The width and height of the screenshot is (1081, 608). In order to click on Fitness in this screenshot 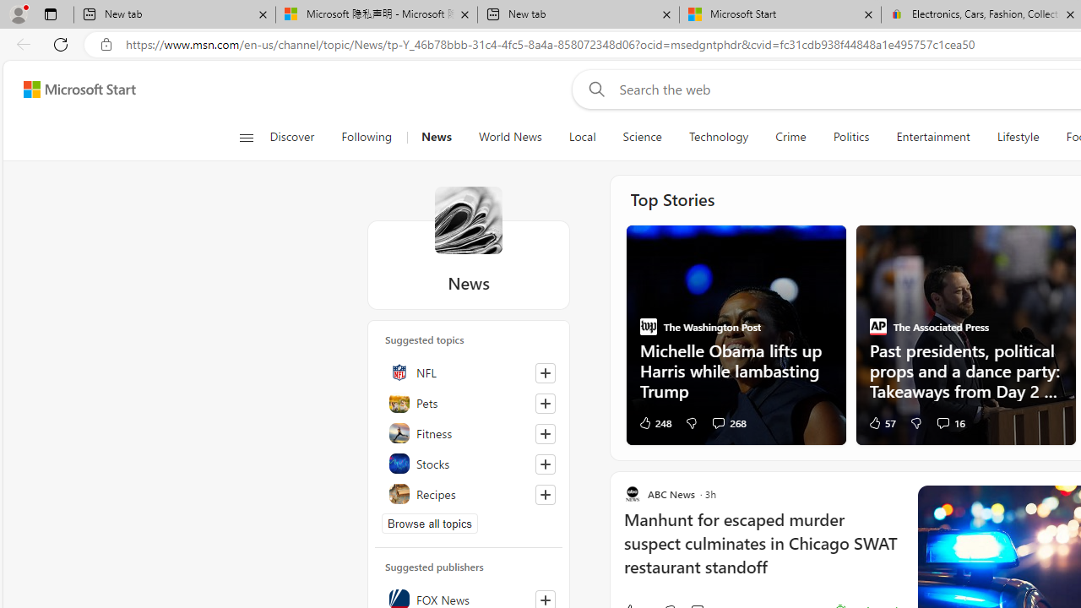, I will do `click(469, 432)`.